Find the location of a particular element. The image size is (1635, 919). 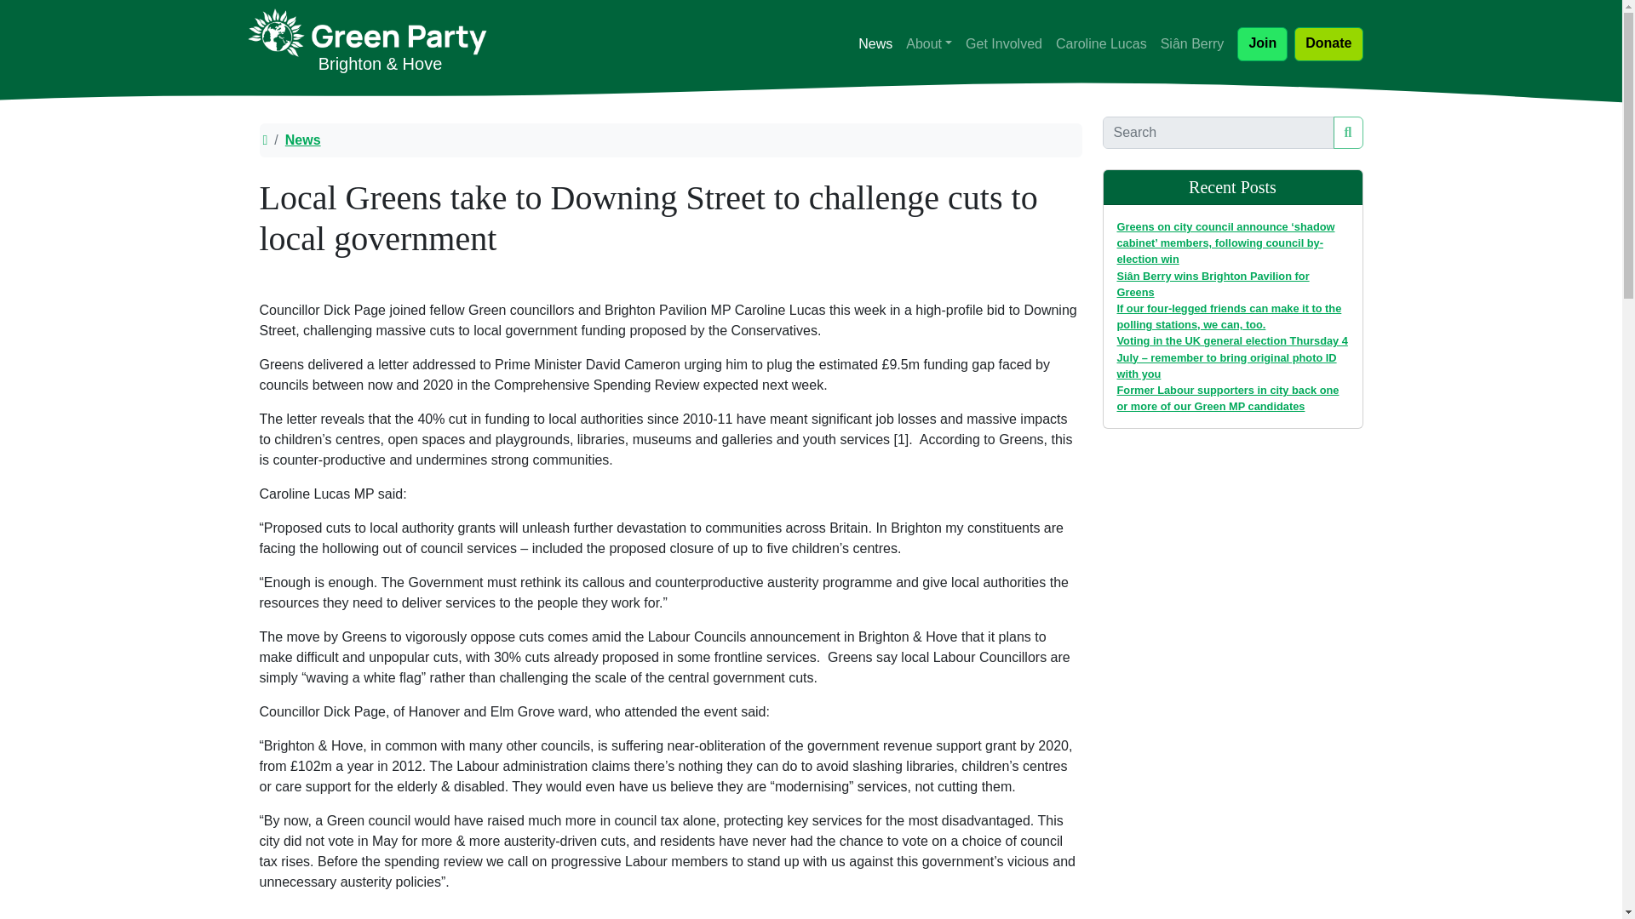

About is located at coordinates (928, 44).